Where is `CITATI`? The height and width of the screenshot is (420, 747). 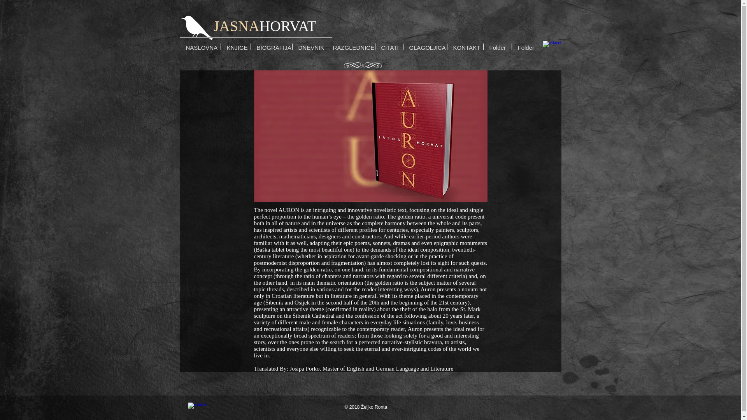
CITATI is located at coordinates (388, 47).